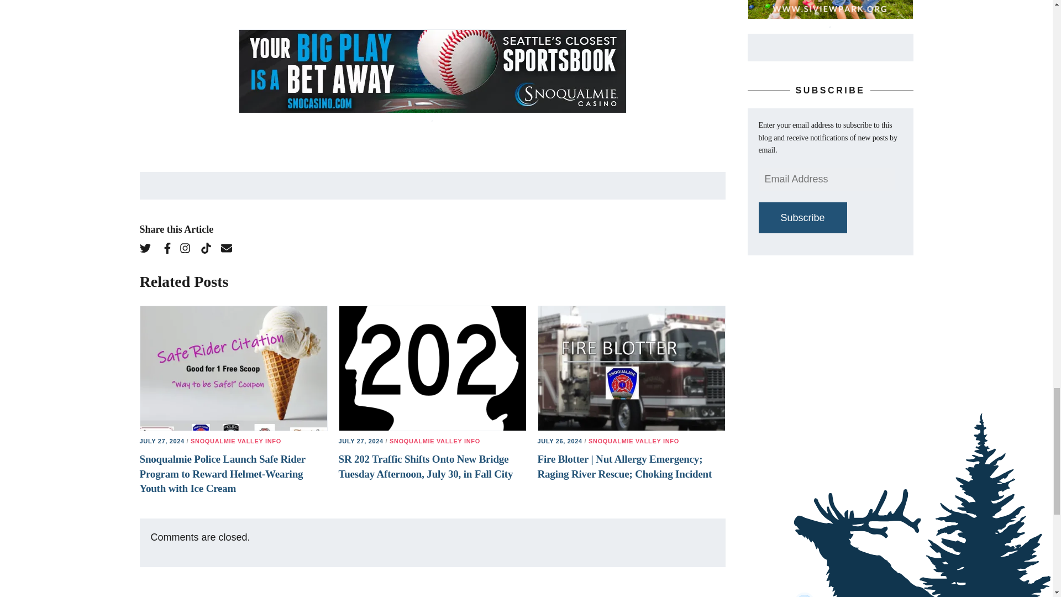 This screenshot has width=1061, height=597. I want to click on TikTok, so click(209, 250).